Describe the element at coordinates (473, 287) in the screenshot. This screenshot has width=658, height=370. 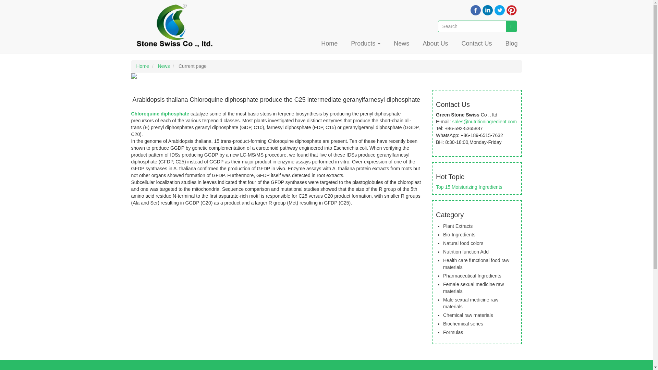
I see `Female sexual medicine raw materials` at that location.